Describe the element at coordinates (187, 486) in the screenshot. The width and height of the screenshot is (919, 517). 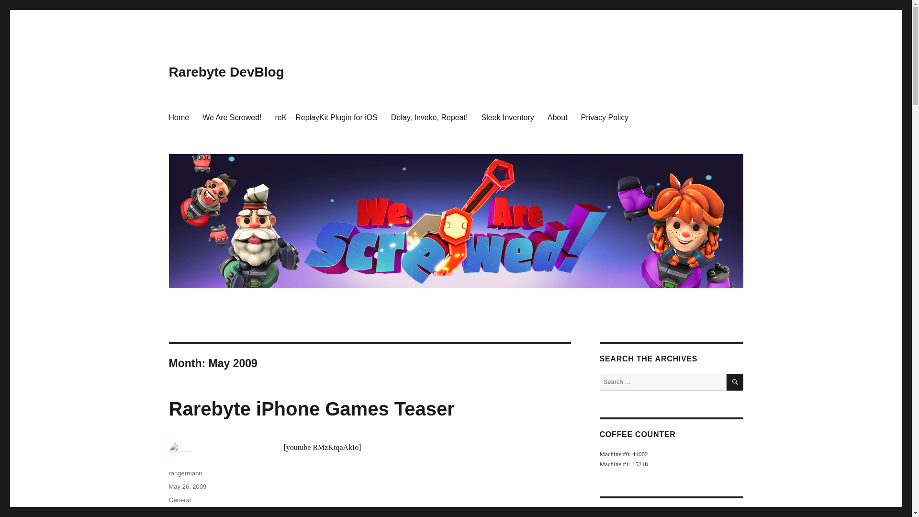
I see `May 26, 2009` at that location.